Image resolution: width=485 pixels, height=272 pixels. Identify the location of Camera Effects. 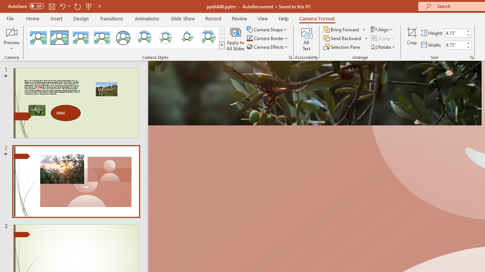
(268, 47).